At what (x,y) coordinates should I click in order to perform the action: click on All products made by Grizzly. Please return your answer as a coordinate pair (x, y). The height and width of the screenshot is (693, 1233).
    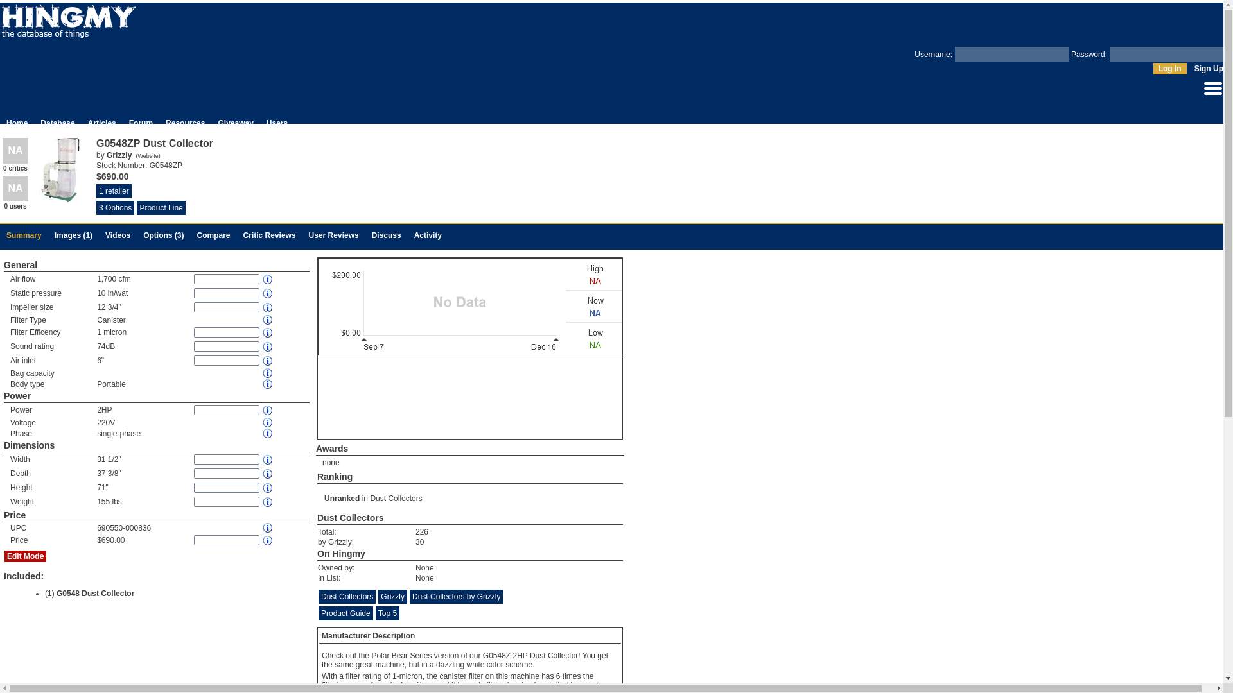
    Looking at the image, I should click on (119, 155).